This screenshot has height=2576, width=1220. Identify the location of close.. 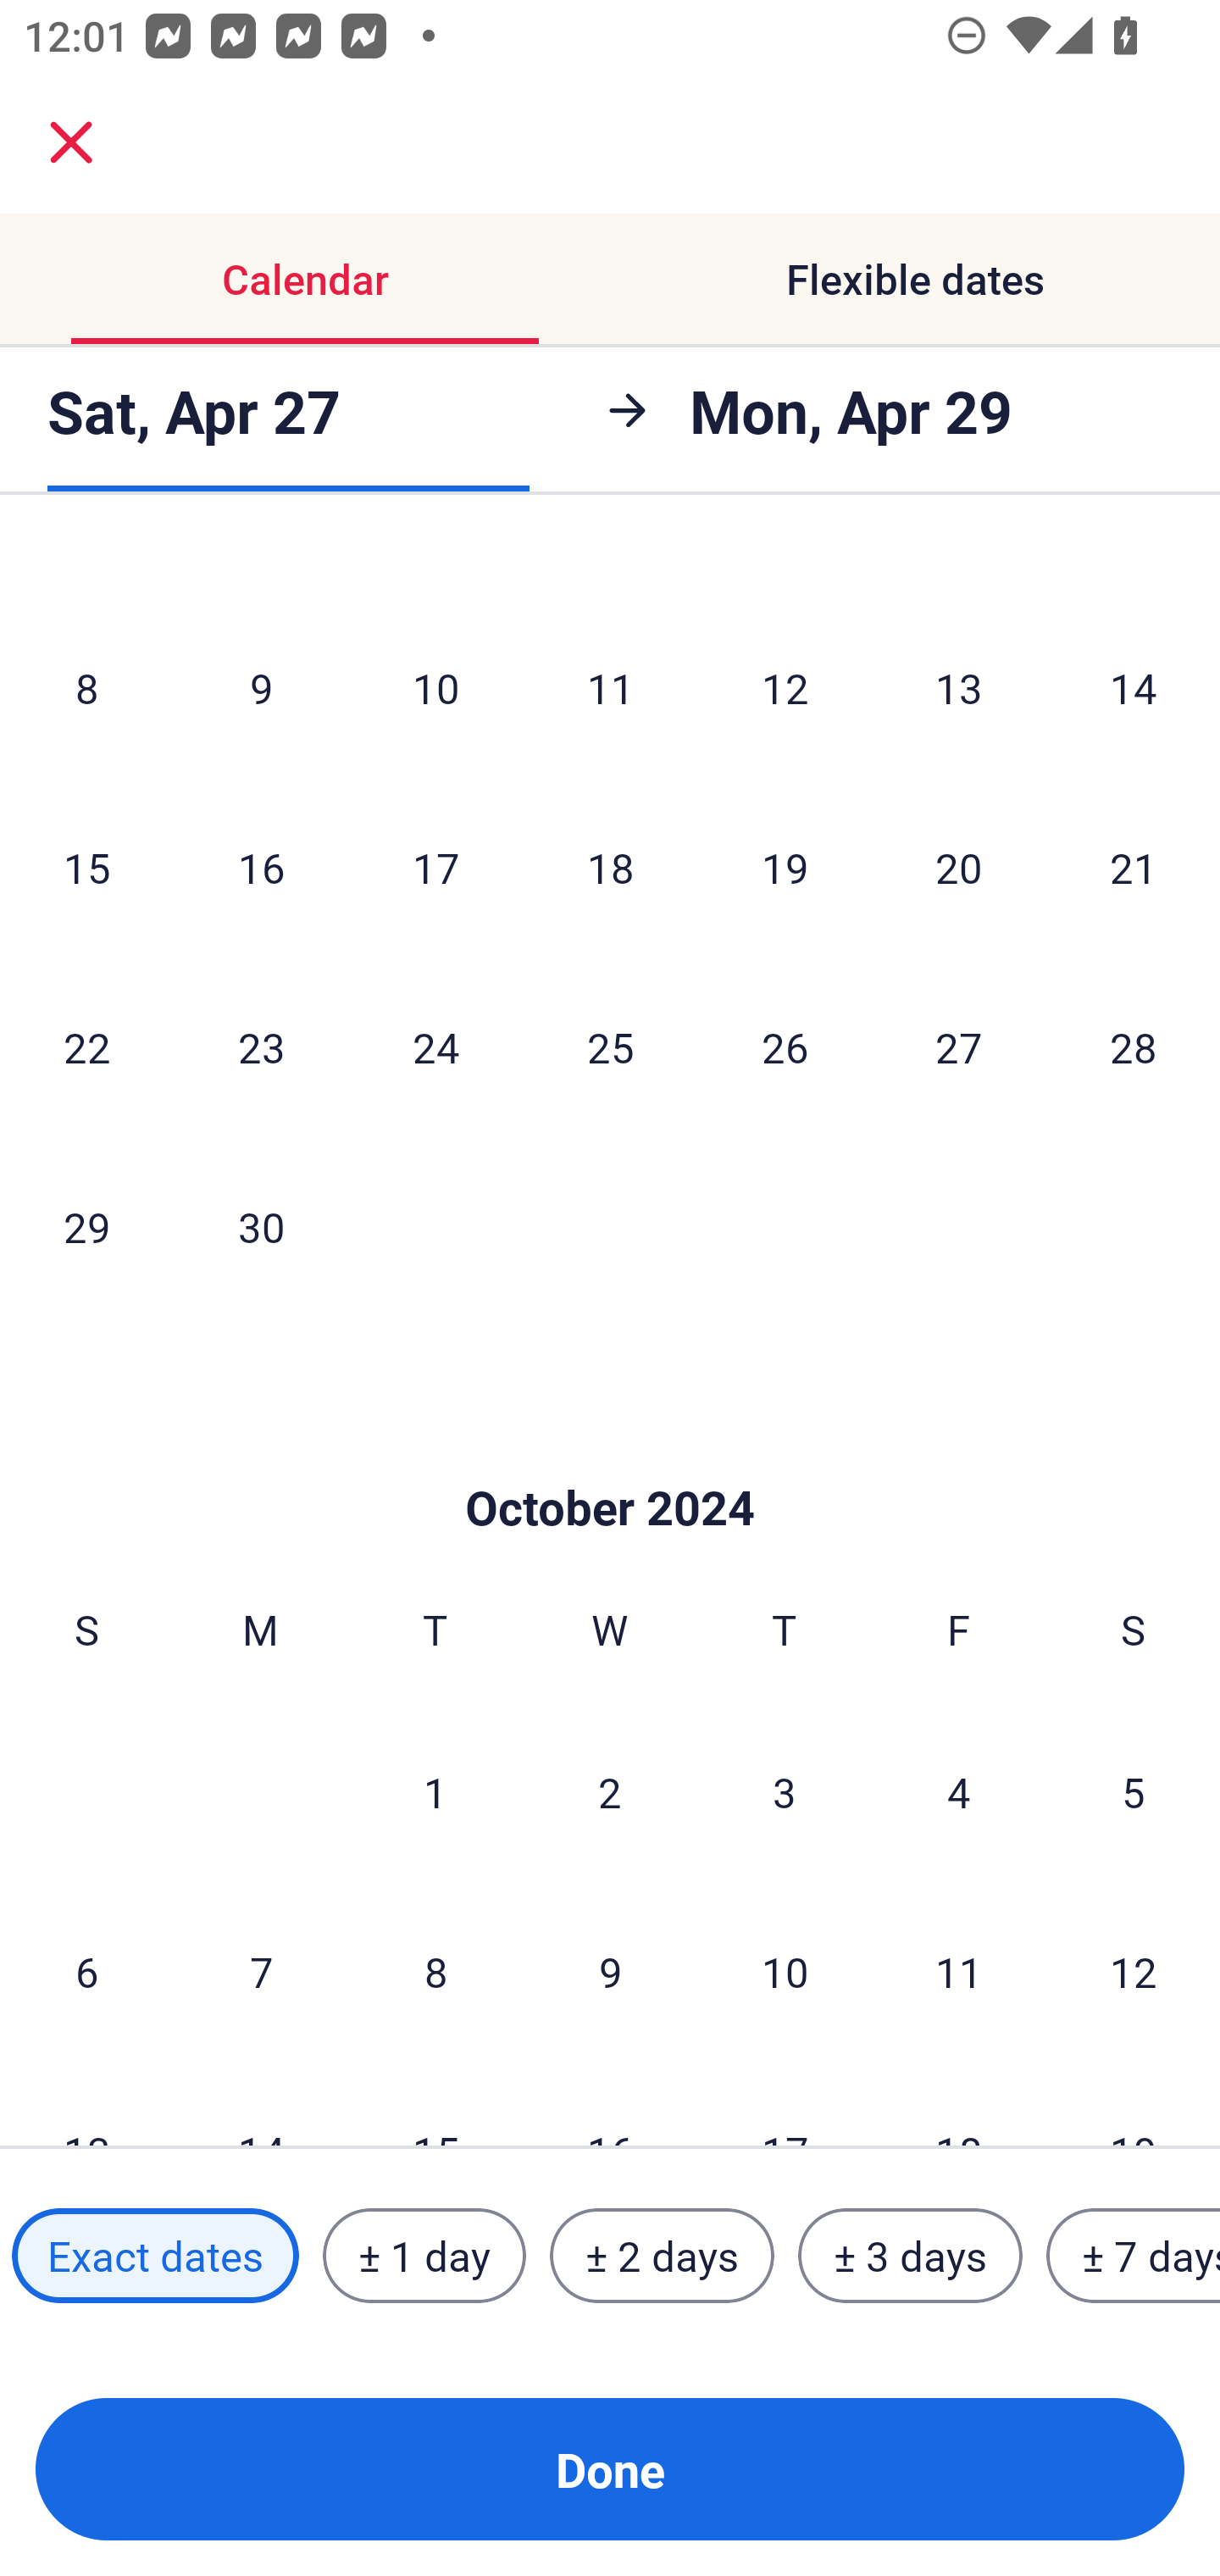
(71, 142).